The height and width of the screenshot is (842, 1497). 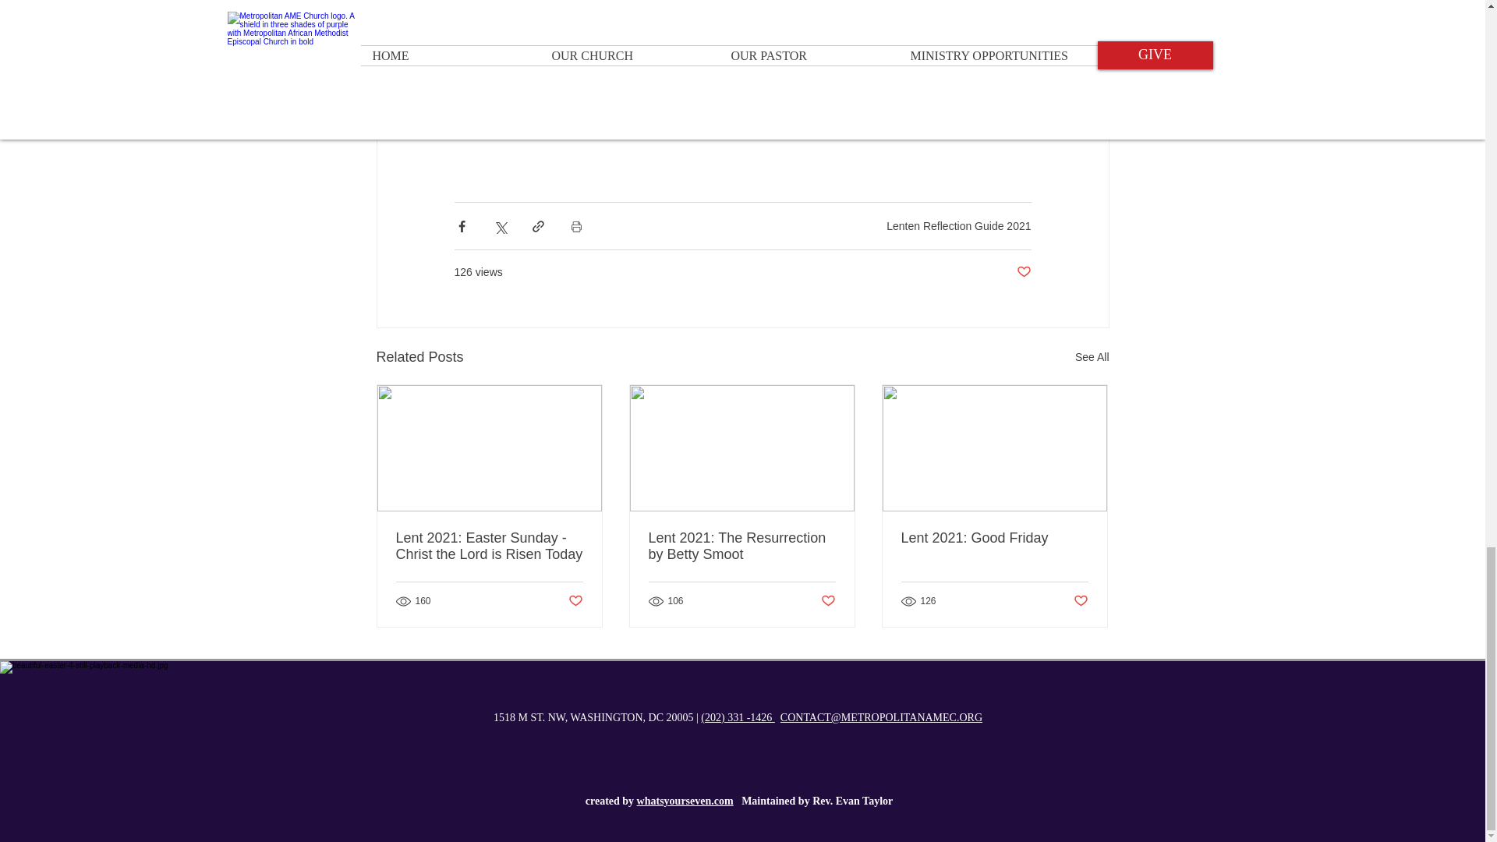 I want to click on Post not marked as liked, so click(x=1023, y=272).